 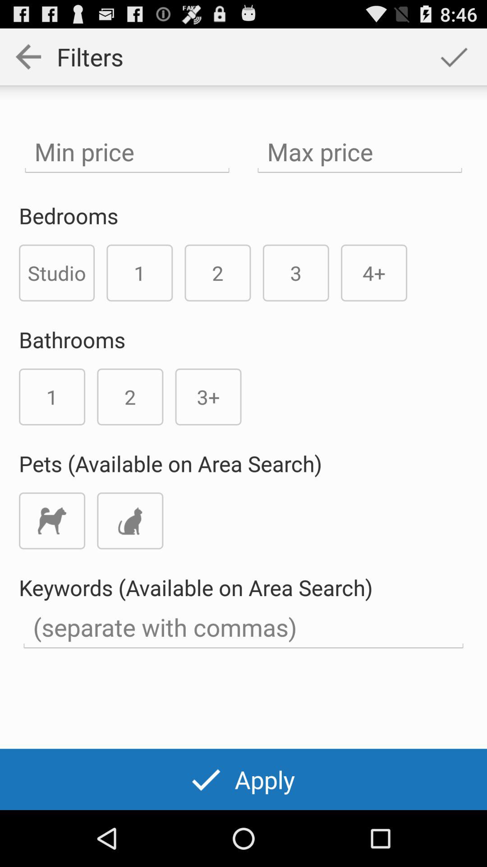 What do you see at coordinates (57, 273) in the screenshot?
I see `click the icon below bedrooms icon` at bounding box center [57, 273].